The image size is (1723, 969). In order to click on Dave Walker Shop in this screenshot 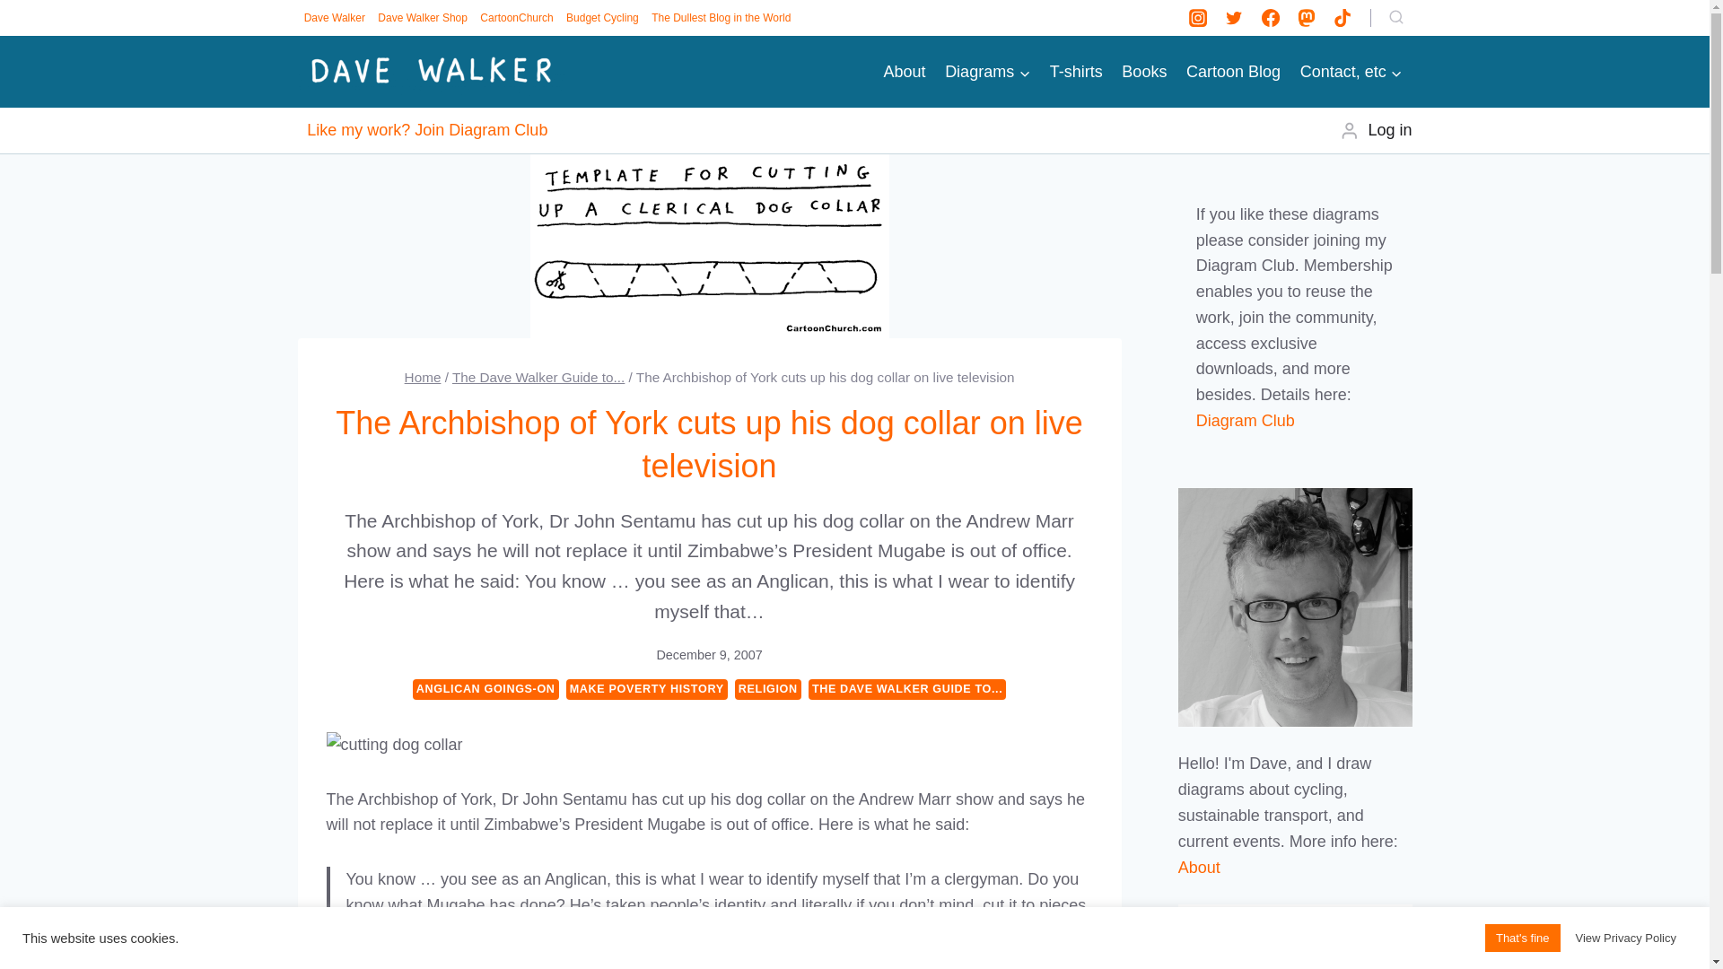, I will do `click(423, 18)`.